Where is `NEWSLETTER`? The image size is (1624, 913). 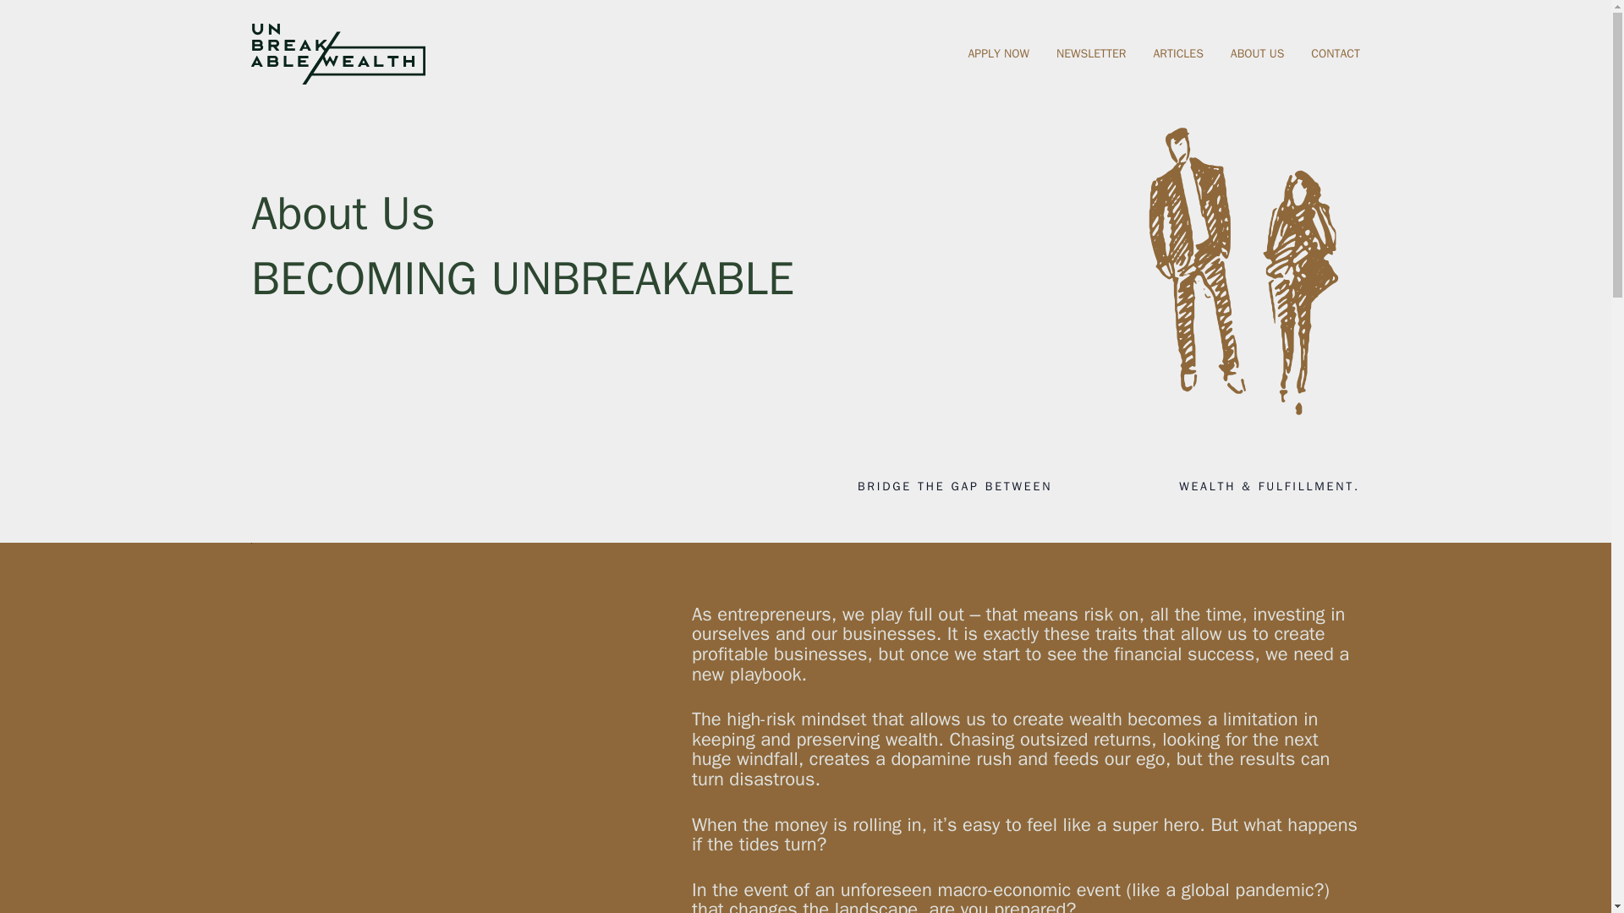 NEWSLETTER is located at coordinates (1091, 53).